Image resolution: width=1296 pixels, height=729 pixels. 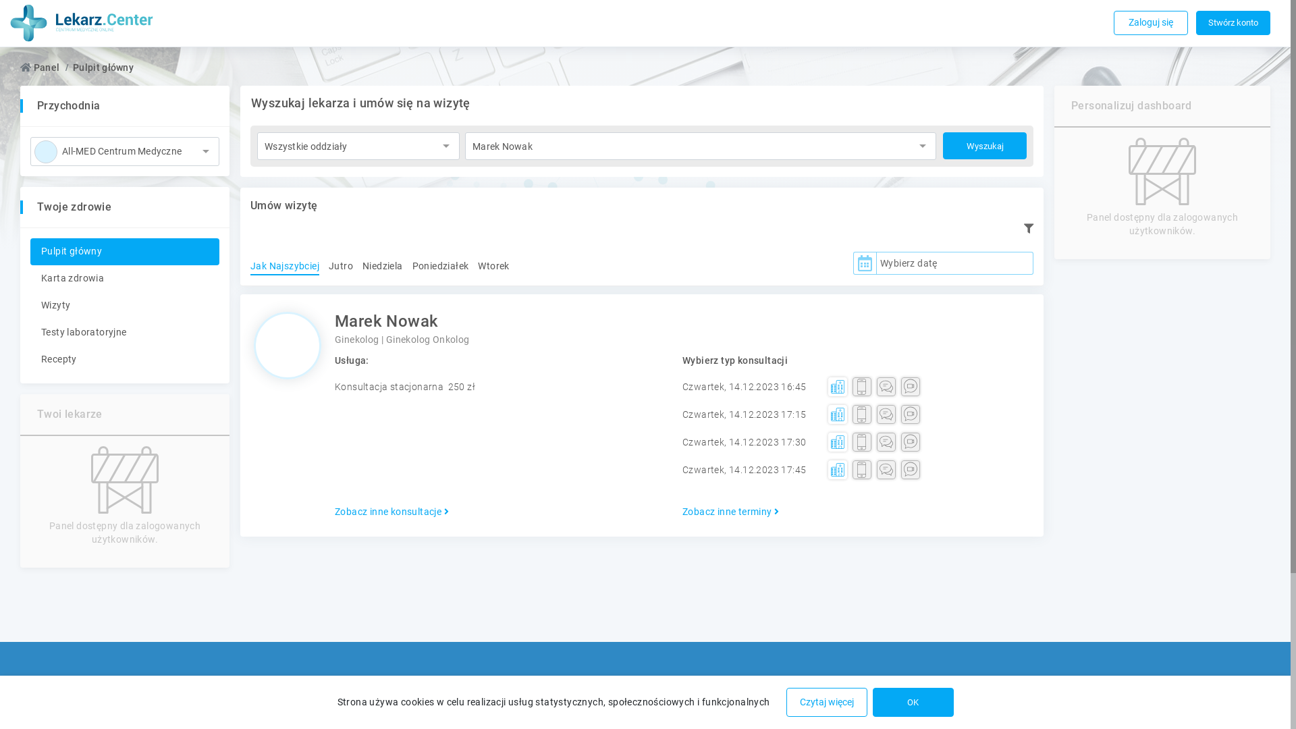 I want to click on OK, so click(x=913, y=702).